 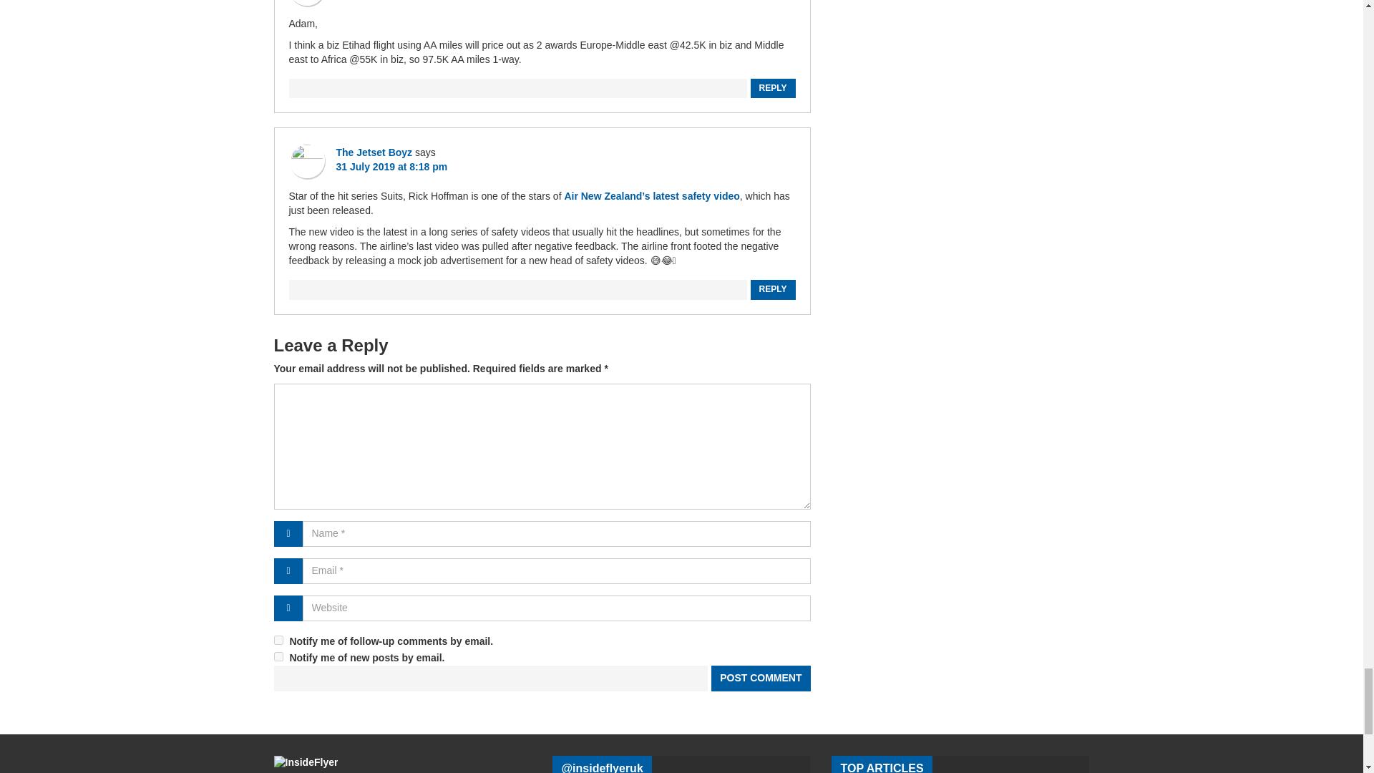 What do you see at coordinates (278, 640) in the screenshot?
I see `subscribe` at bounding box center [278, 640].